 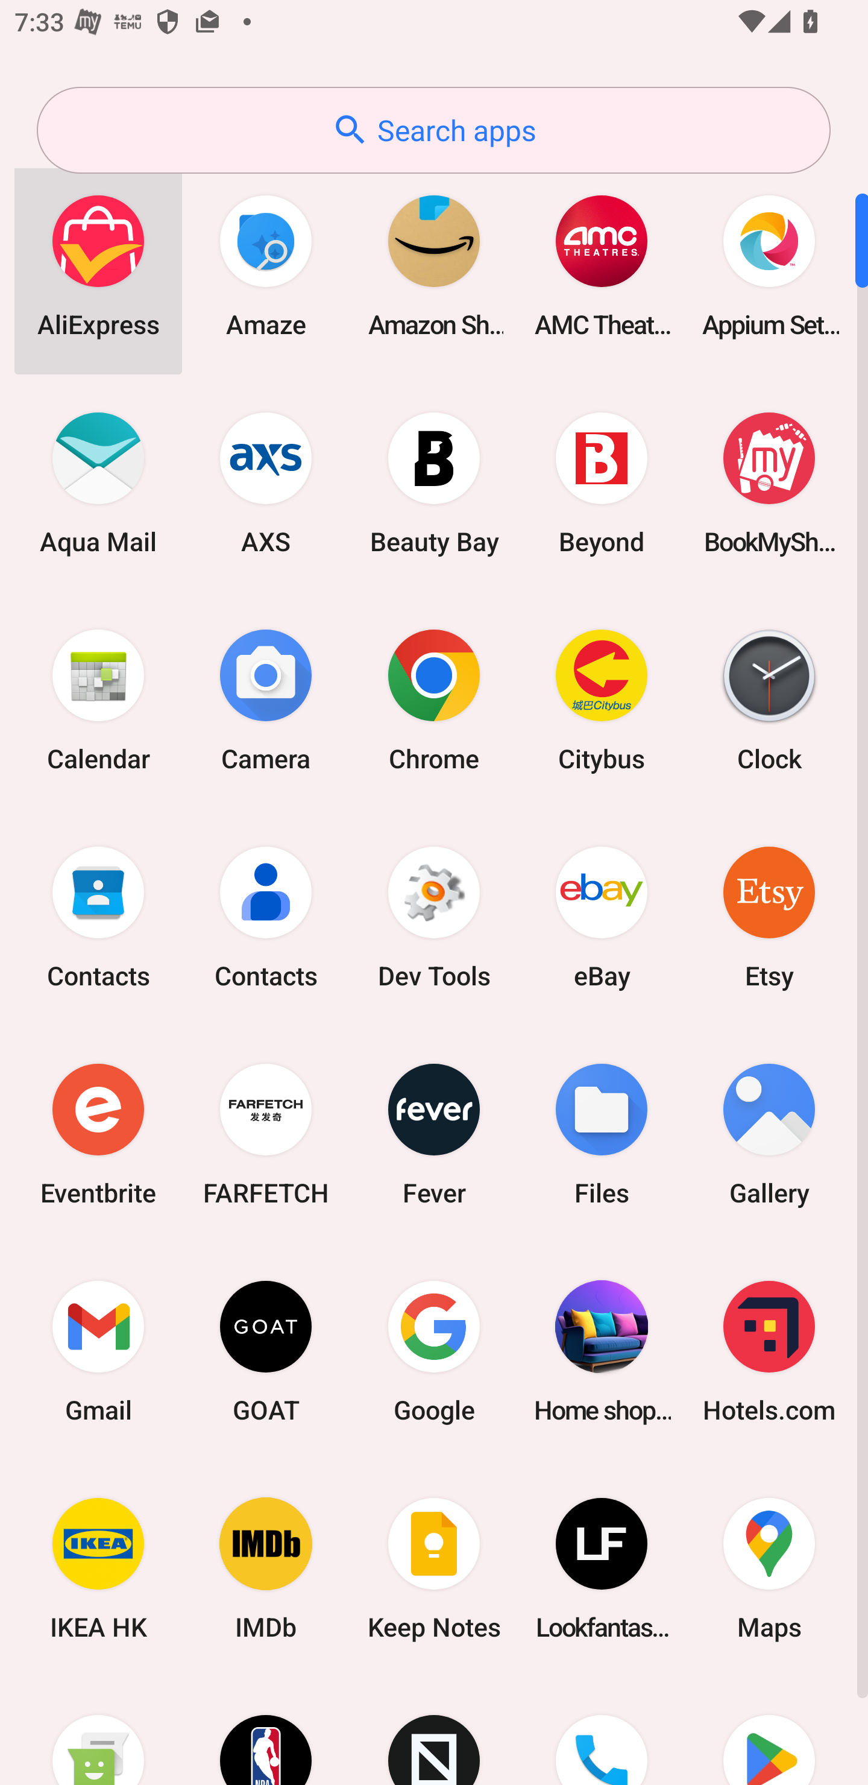 I want to click on Gmail, so click(x=98, y=1351).